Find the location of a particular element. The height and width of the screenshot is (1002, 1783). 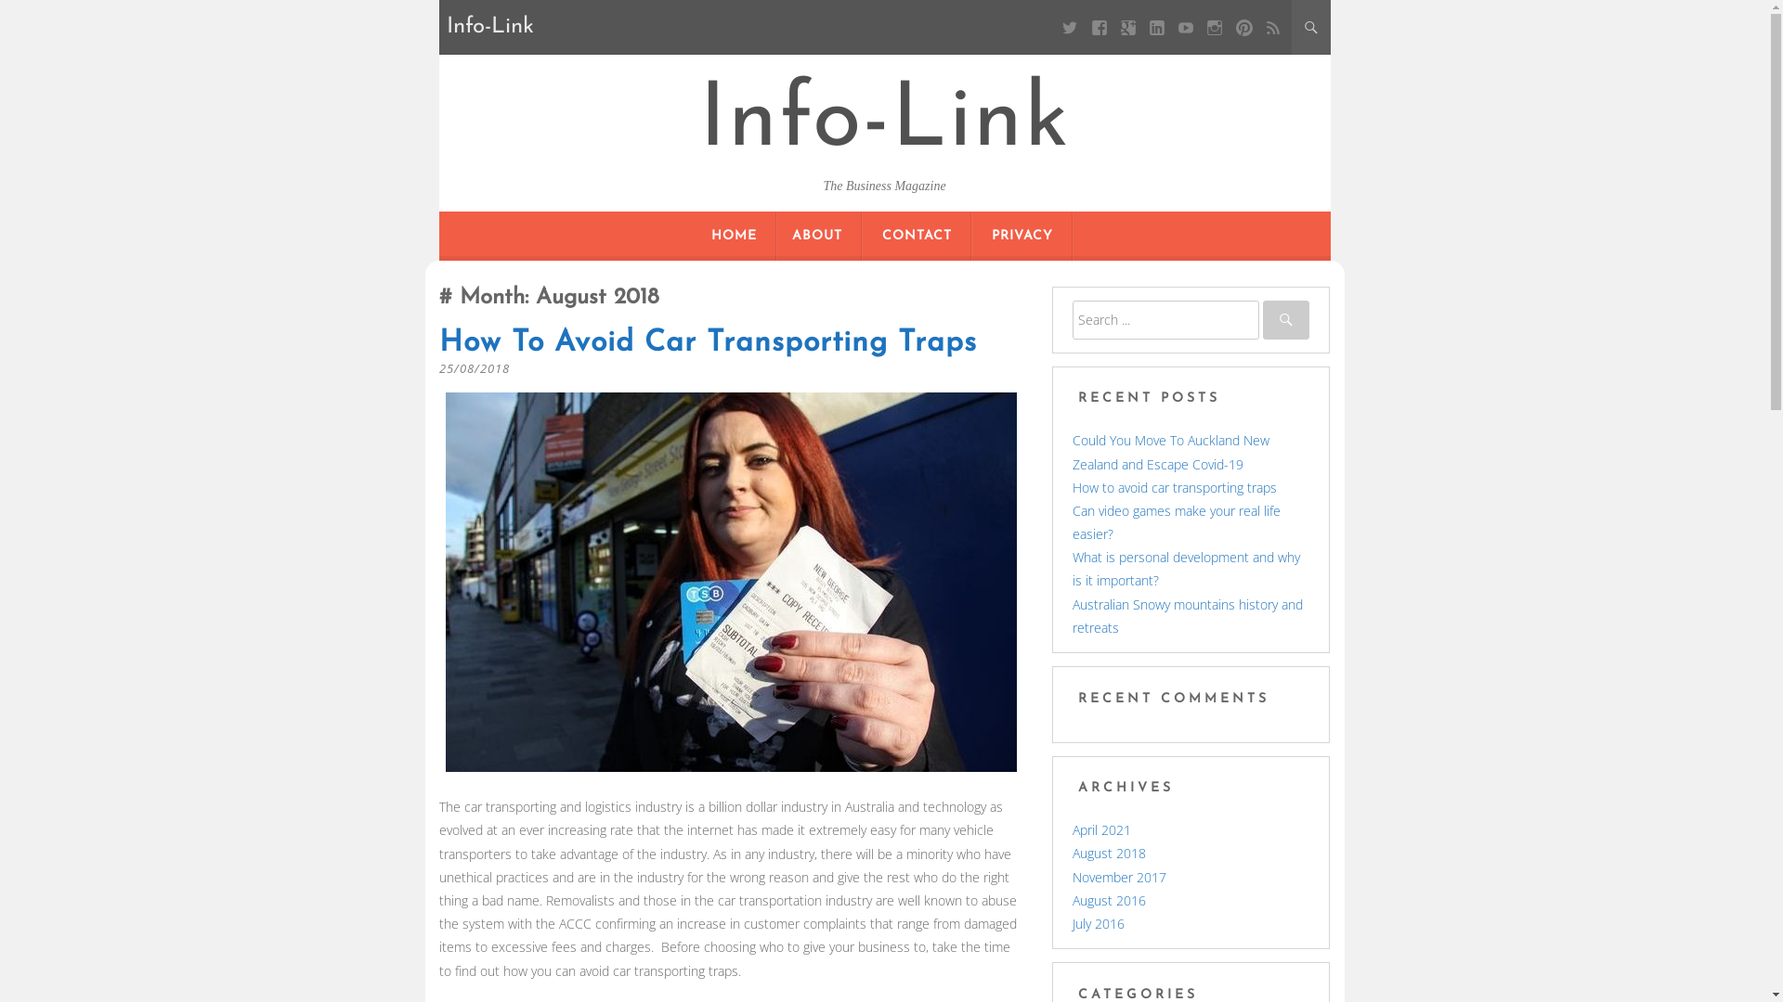

LinkedIn is located at coordinates (1157, 28).